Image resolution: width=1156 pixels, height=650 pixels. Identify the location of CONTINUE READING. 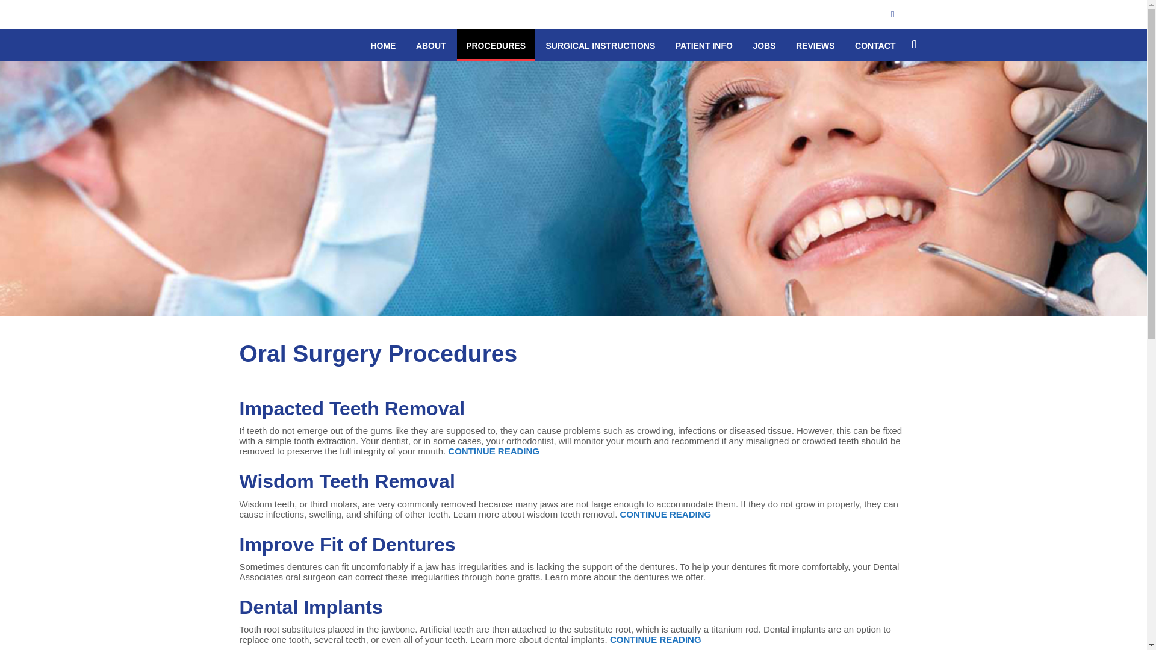
(494, 451).